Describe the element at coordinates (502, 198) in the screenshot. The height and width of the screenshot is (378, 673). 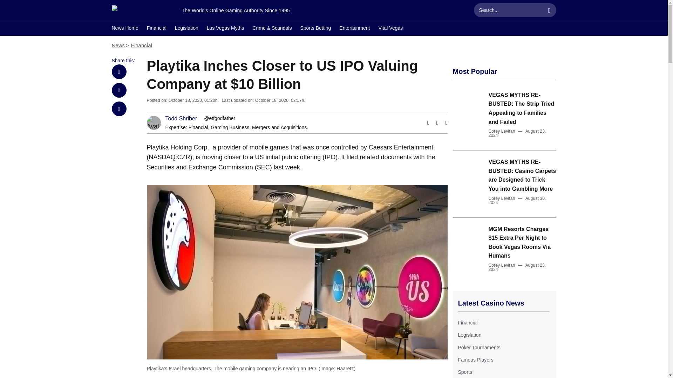
I see `Corey Levitan` at that location.